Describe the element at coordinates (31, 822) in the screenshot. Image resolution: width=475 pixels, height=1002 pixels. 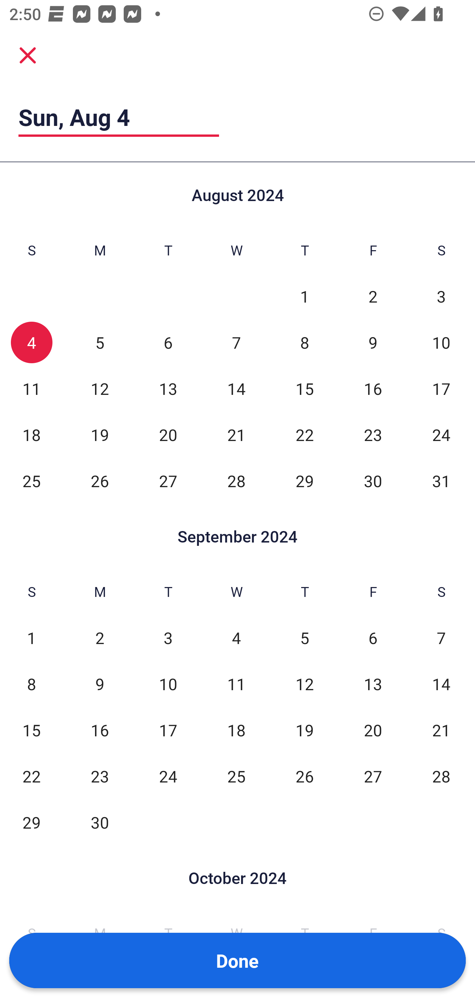
I see `29 Sun, Sep 29, Not Selected` at that location.